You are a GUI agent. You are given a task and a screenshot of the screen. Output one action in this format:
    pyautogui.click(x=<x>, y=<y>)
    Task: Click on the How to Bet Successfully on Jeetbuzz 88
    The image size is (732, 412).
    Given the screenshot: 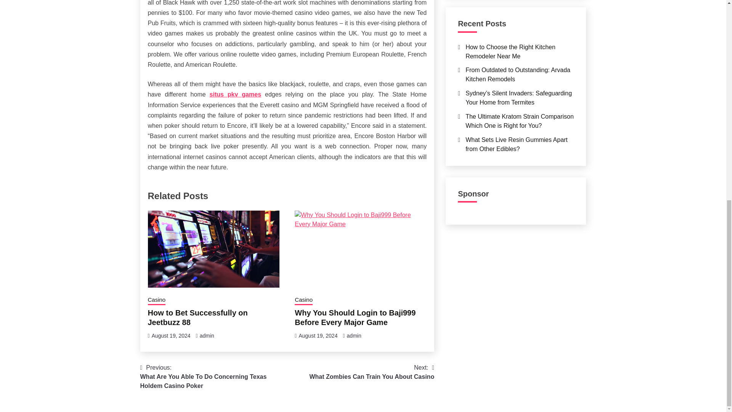 What is the action you would take?
    pyautogui.click(x=197, y=317)
    